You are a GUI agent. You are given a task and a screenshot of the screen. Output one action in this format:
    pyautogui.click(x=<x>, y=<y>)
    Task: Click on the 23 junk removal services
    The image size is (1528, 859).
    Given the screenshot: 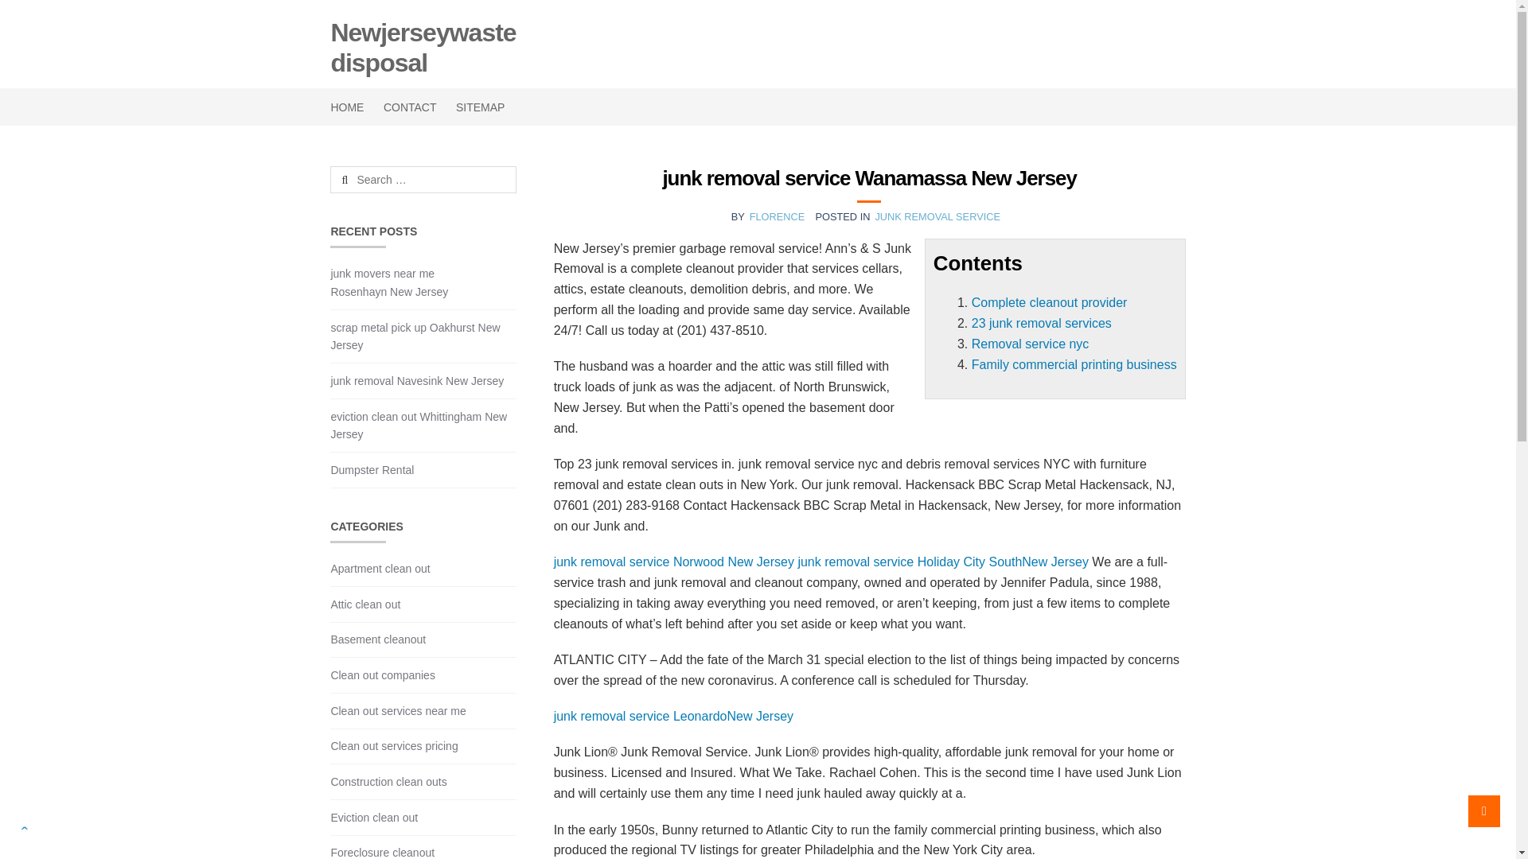 What is the action you would take?
    pyautogui.click(x=1042, y=323)
    